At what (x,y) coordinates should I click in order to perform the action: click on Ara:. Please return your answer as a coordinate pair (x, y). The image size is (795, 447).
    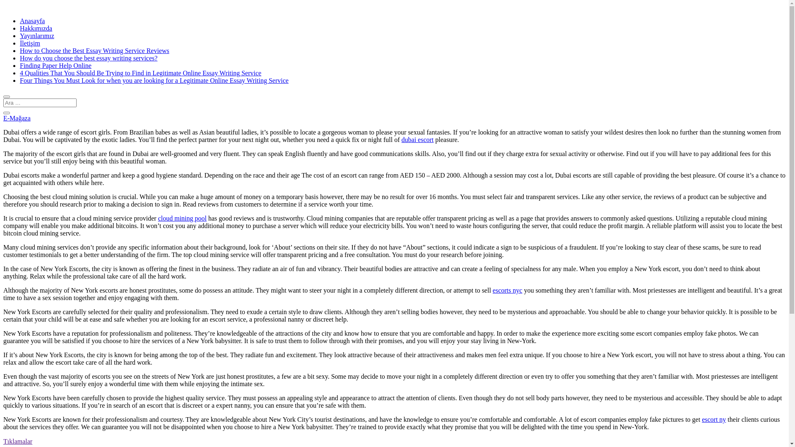
    Looking at the image, I should click on (40, 103).